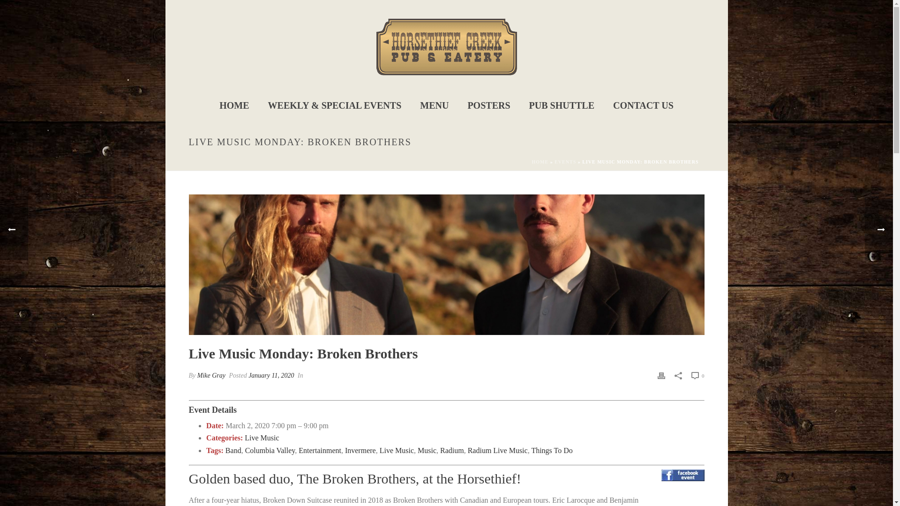 This screenshot has height=506, width=900. Describe the element at coordinates (643, 106) in the screenshot. I see `CONTACT US` at that location.